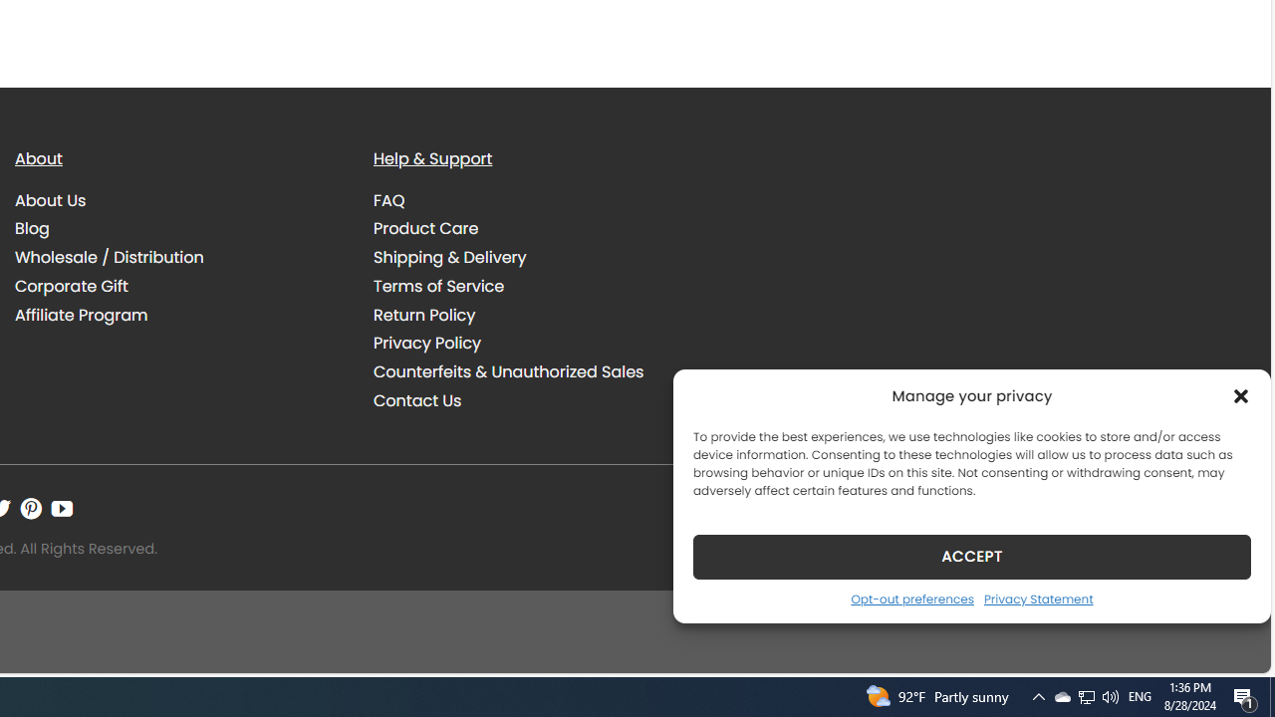 Image resolution: width=1275 pixels, height=717 pixels. Describe the element at coordinates (438, 285) in the screenshot. I see `Terms of Service` at that location.